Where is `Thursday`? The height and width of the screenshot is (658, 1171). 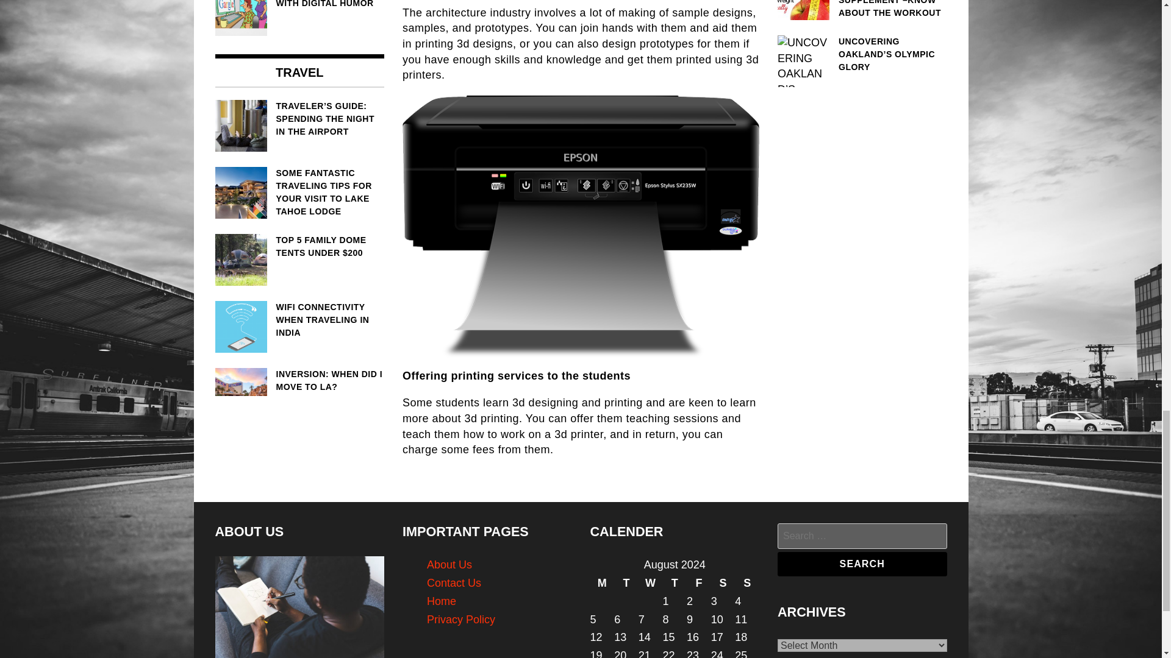 Thursday is located at coordinates (675, 584).